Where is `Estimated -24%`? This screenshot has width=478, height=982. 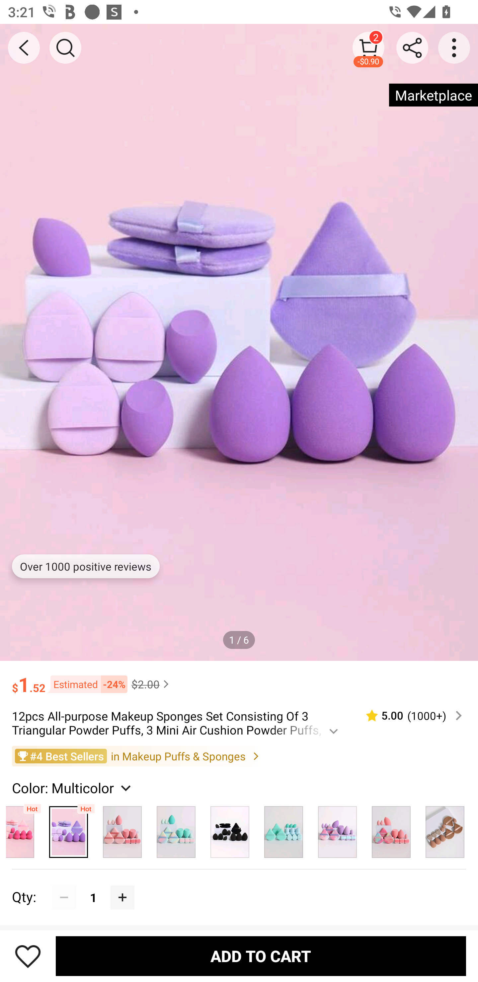
Estimated -24% is located at coordinates (86, 684).